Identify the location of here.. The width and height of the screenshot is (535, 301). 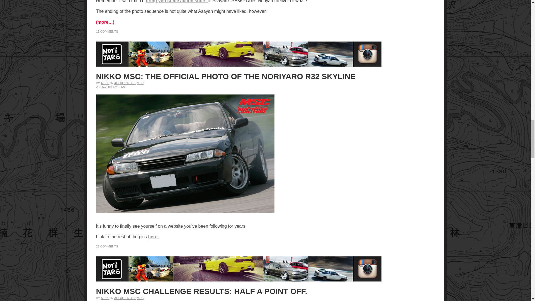
(153, 237).